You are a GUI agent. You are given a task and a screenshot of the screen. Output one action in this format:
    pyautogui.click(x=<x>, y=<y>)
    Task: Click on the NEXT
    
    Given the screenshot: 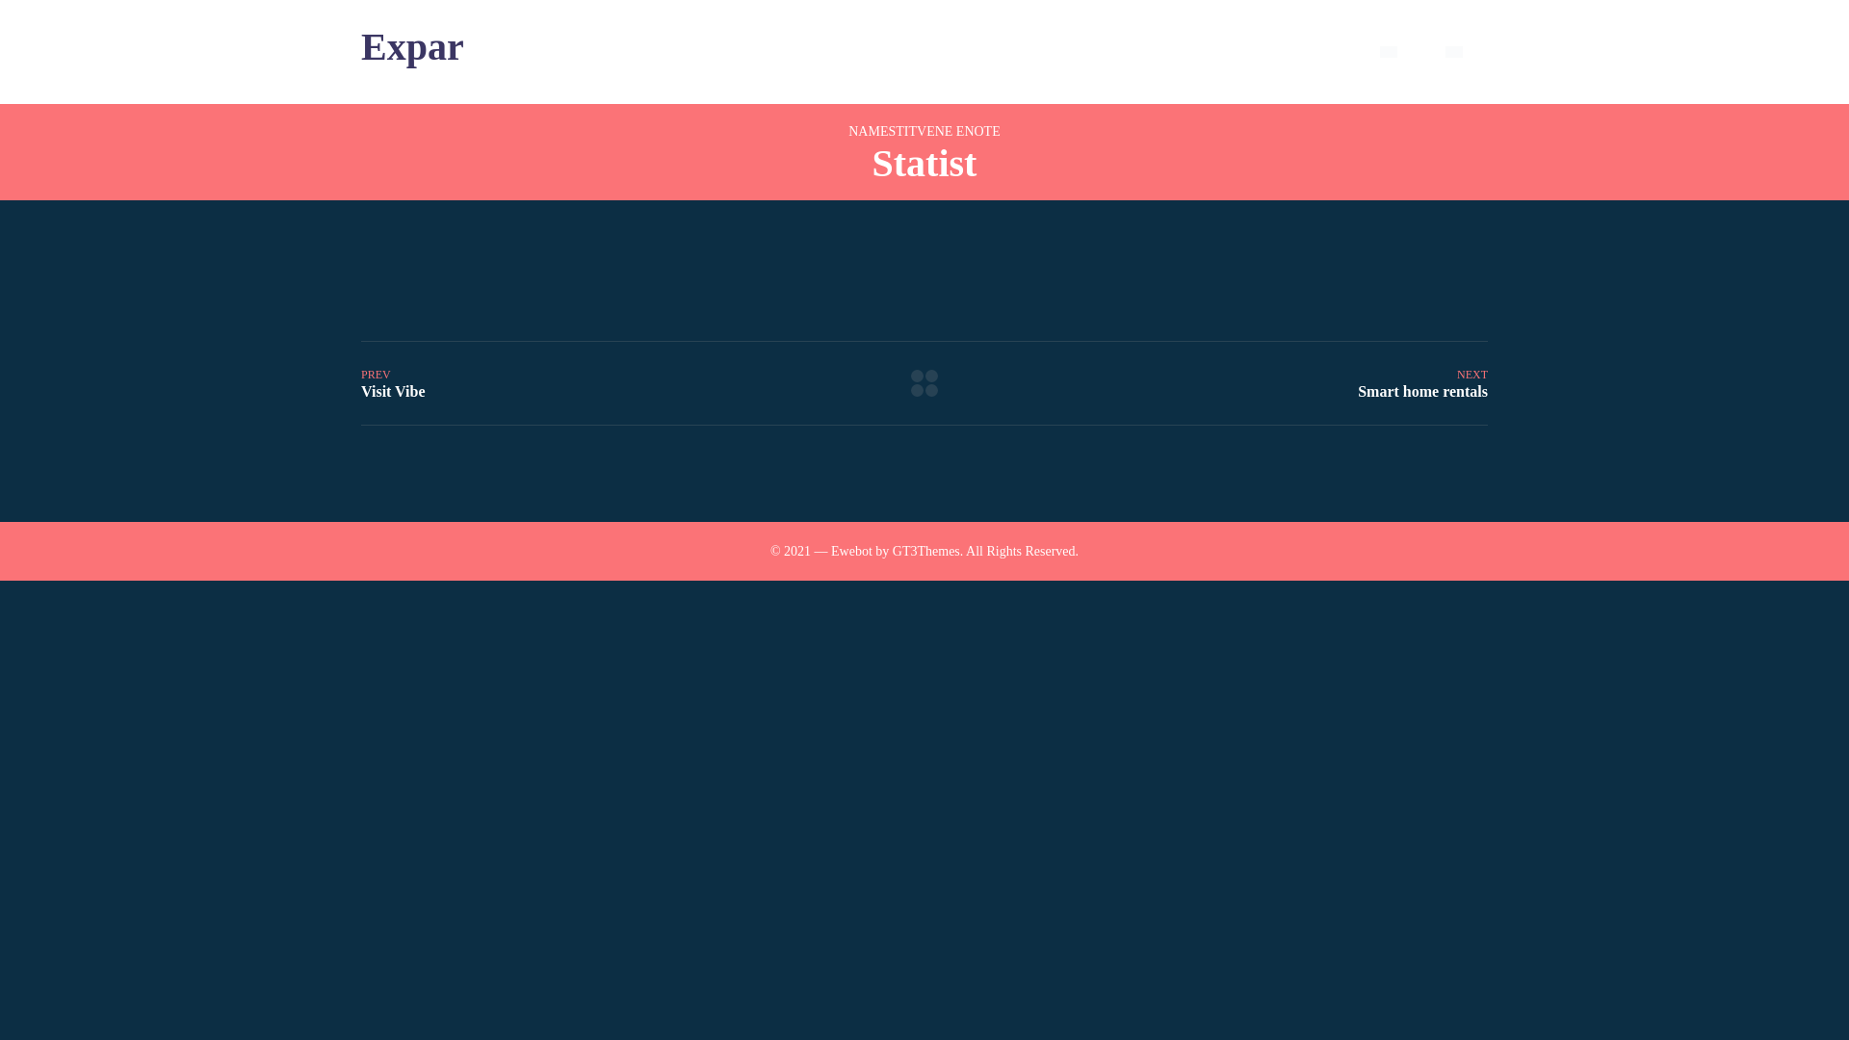 What is the action you would take?
    pyautogui.click(x=1422, y=383)
    